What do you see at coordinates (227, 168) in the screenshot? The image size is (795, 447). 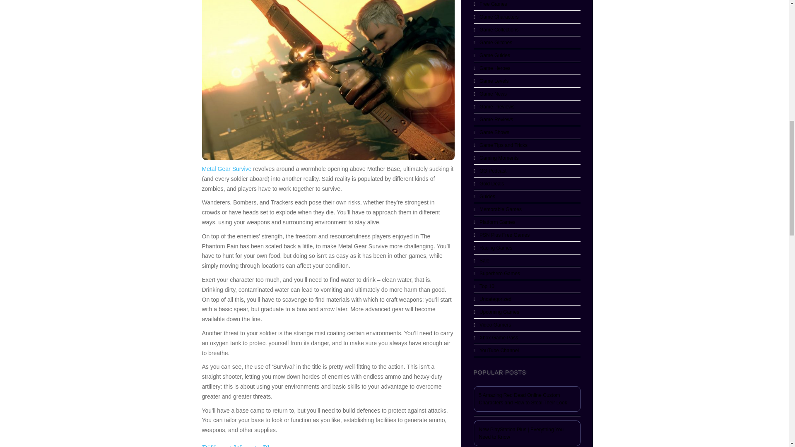 I see `Metal Gear Survive` at bounding box center [227, 168].